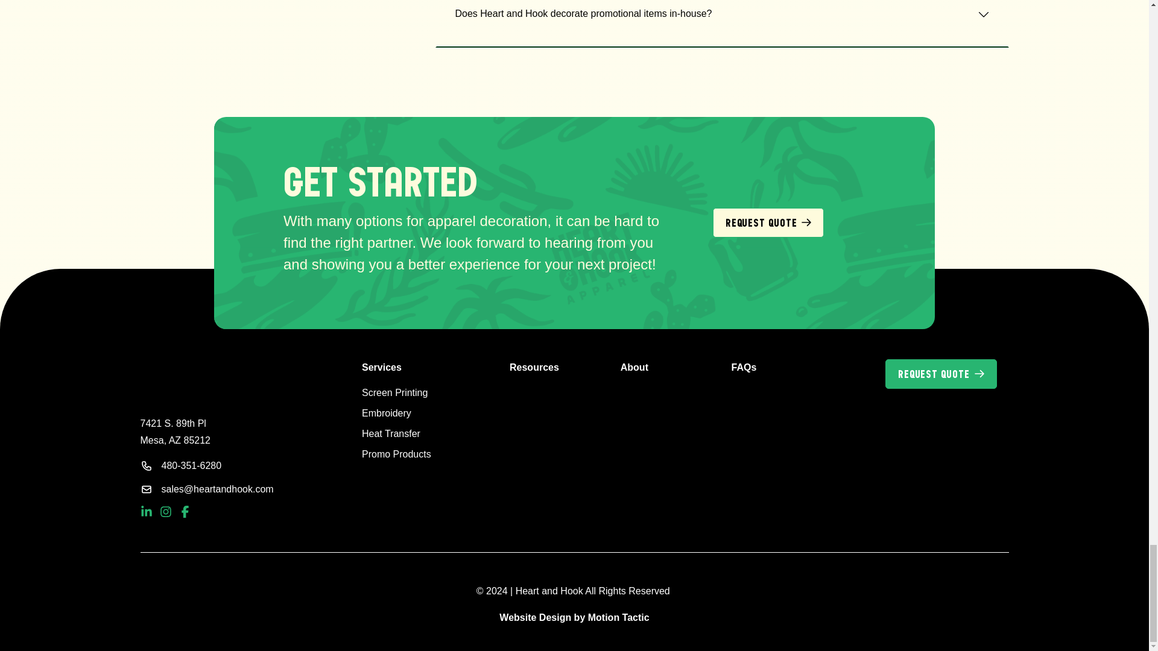  Describe the element at coordinates (768, 222) in the screenshot. I see `REQUEST QUOTE` at that location.